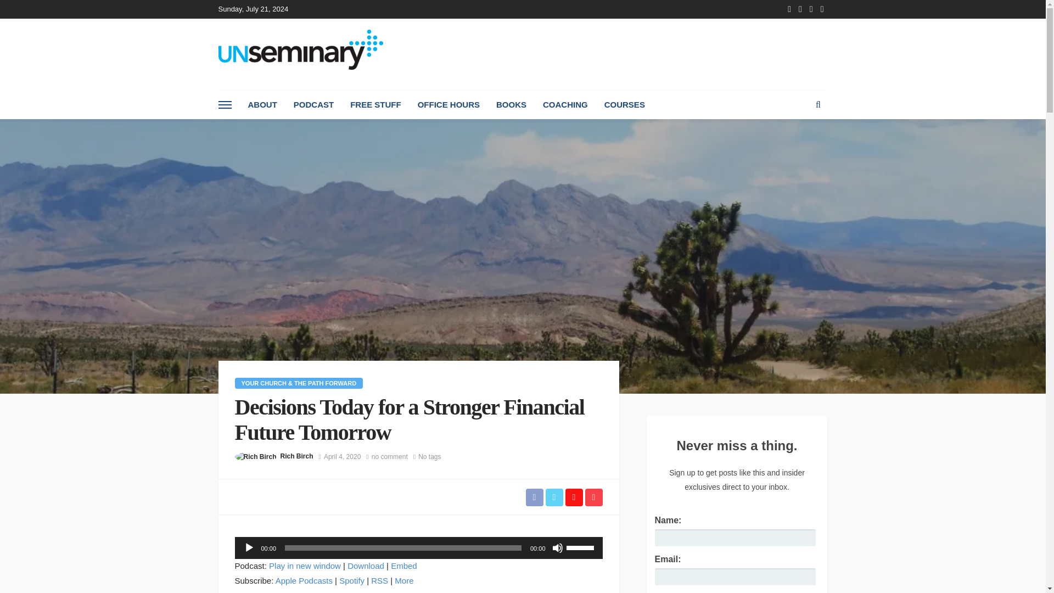 This screenshot has height=593, width=1054. I want to click on Play in new window, so click(304, 566).